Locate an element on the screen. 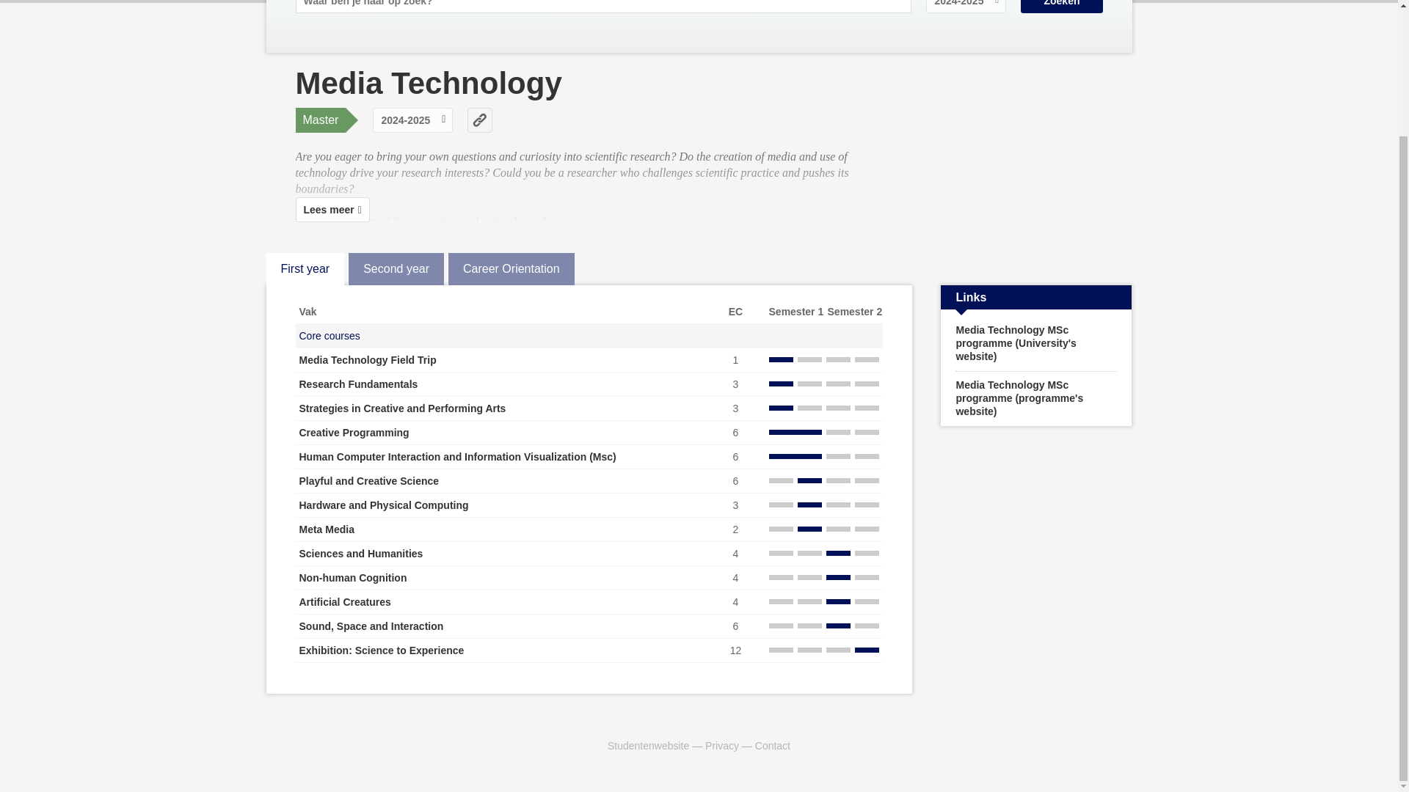 The height and width of the screenshot is (792, 1409). Sciences and Humanities is located at coordinates (361, 553).